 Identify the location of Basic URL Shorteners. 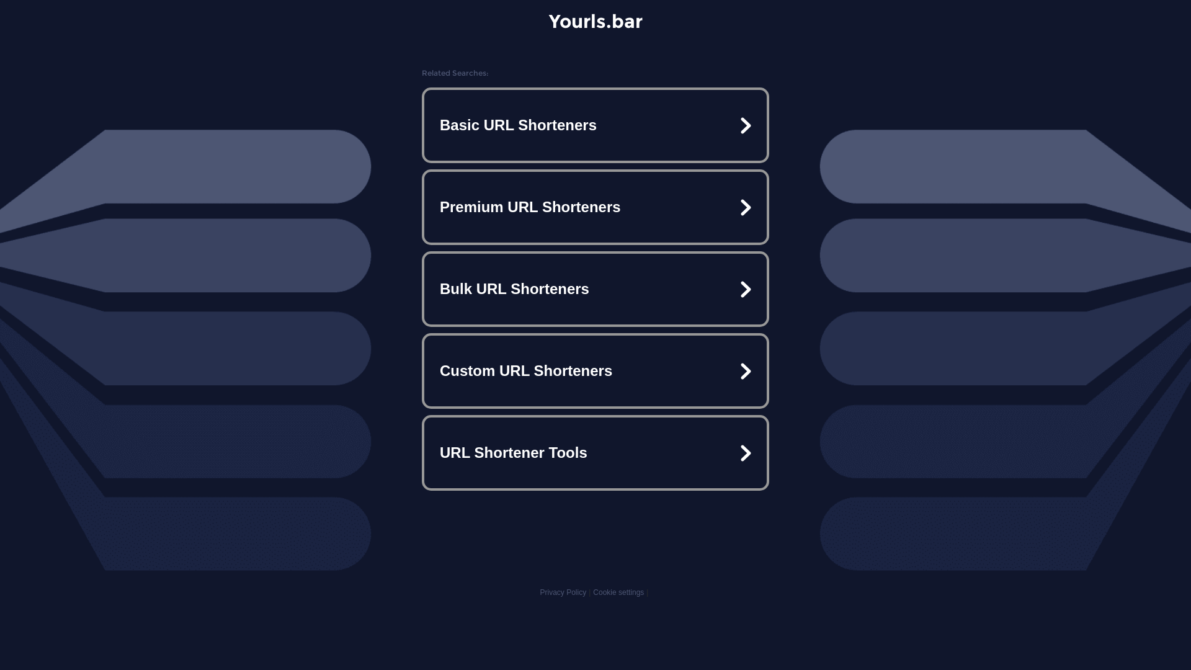
(595, 125).